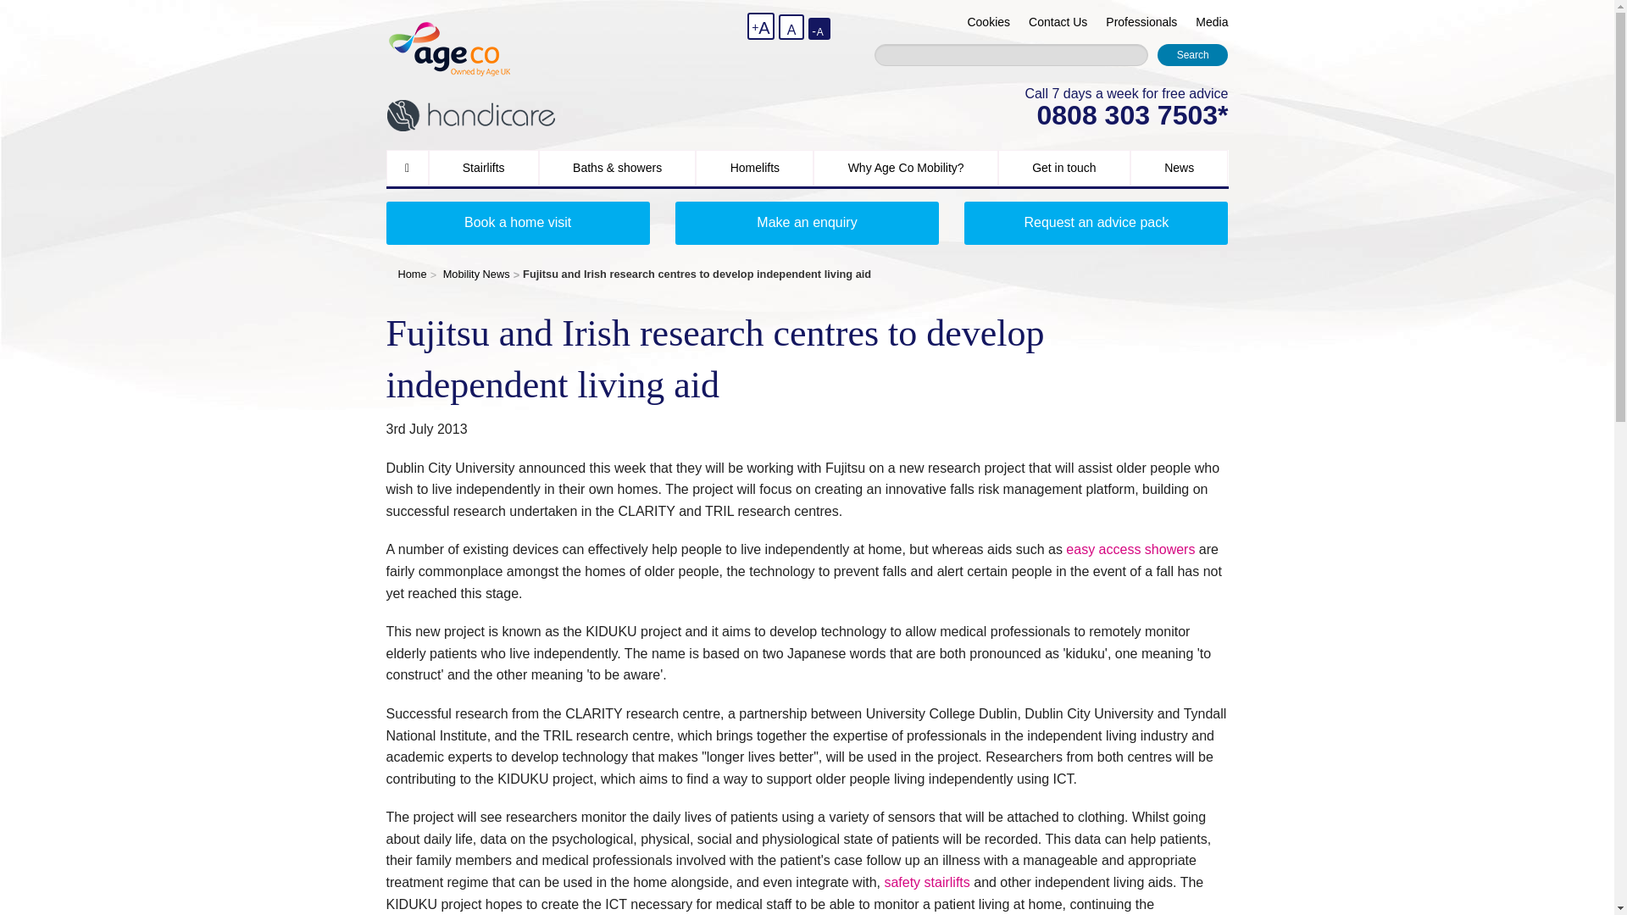  What do you see at coordinates (1180, 168) in the screenshot?
I see `News` at bounding box center [1180, 168].